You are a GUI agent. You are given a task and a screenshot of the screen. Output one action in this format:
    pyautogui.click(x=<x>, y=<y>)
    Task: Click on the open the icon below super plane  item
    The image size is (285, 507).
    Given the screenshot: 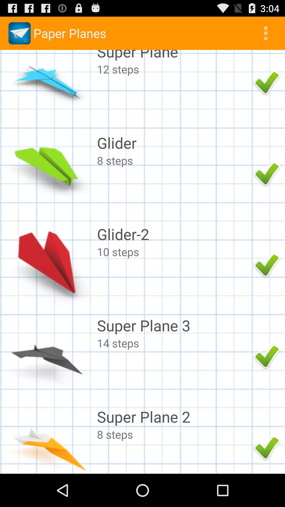 What is the action you would take?
    pyautogui.click(x=174, y=69)
    